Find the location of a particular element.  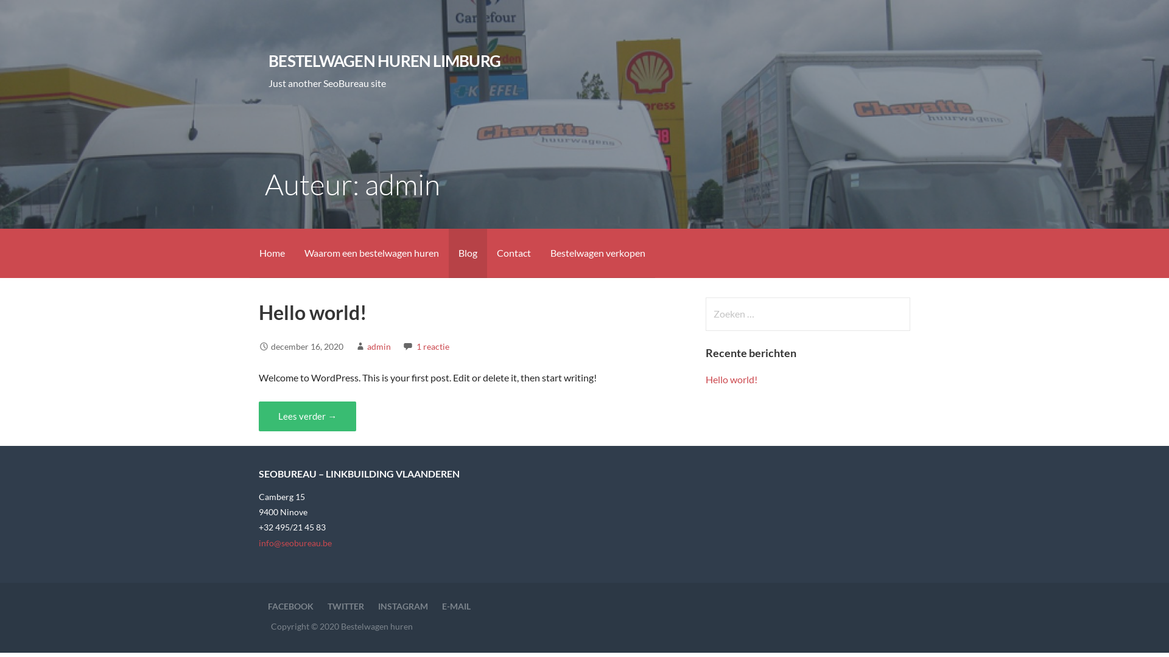

INSTAGRAM is located at coordinates (403, 606).